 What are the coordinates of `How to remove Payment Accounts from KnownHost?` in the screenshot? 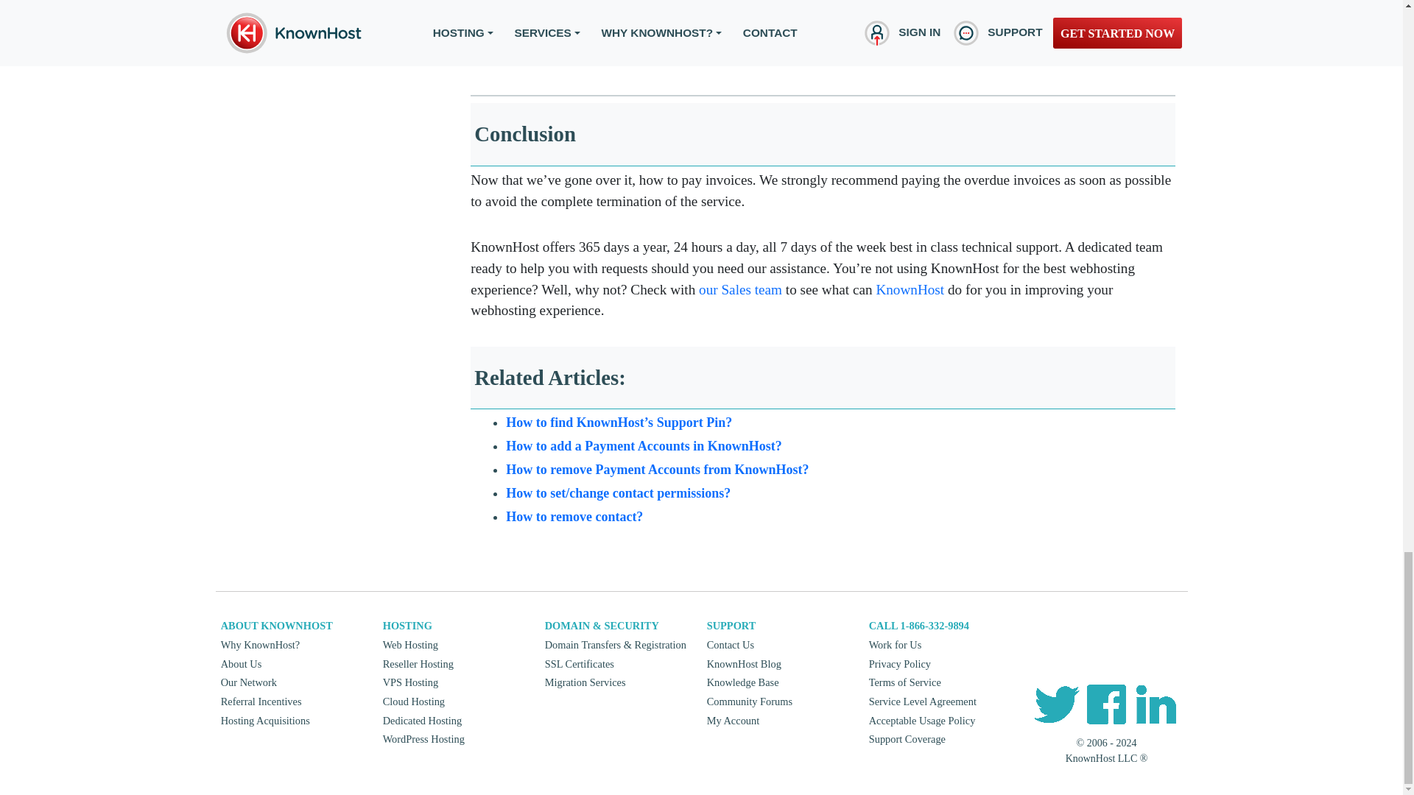 It's located at (657, 470).